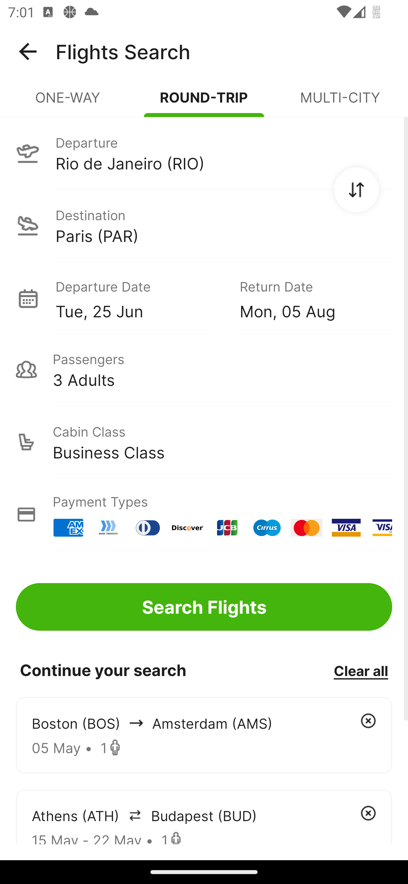 The image size is (408, 884). What do you see at coordinates (204, 226) in the screenshot?
I see `Destination Paris (PAR)` at bounding box center [204, 226].